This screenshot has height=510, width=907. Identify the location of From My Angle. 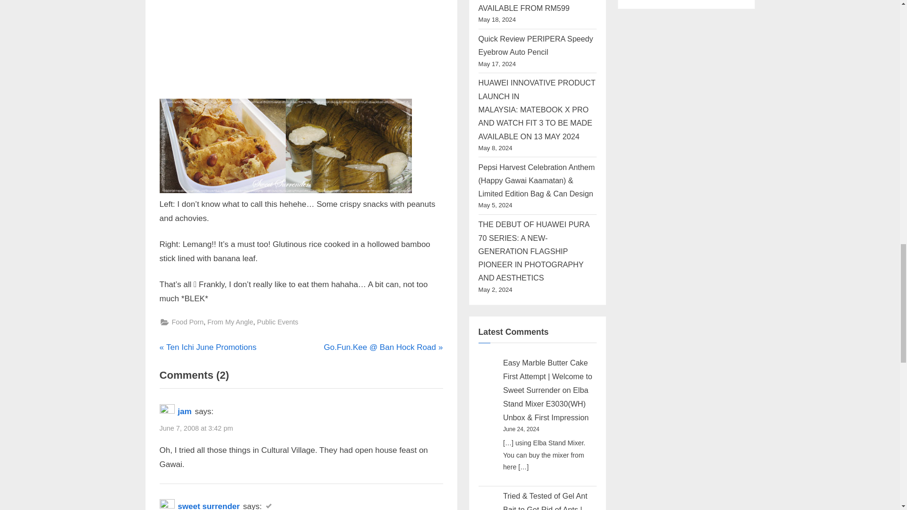
(230, 322).